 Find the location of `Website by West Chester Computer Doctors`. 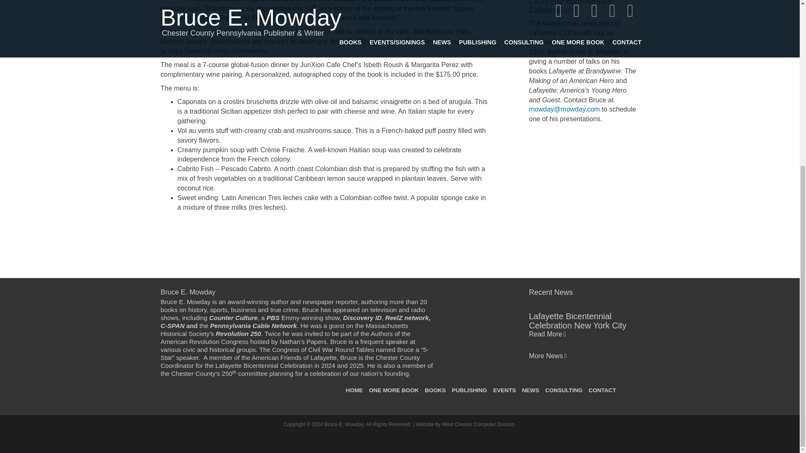

Website by West Chester Computer Doctors is located at coordinates (465, 424).